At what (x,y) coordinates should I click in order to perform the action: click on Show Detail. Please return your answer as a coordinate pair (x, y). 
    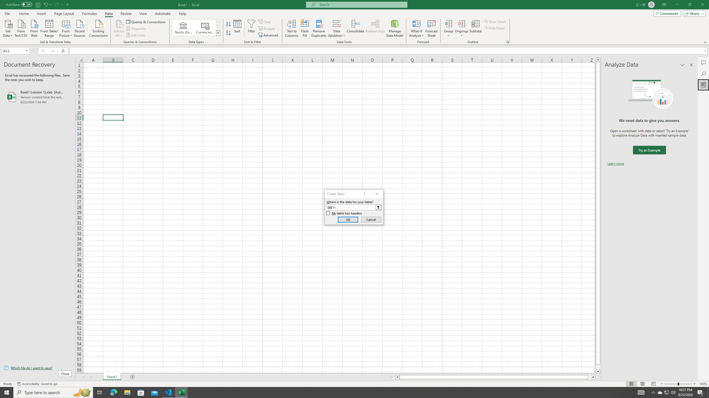
    Looking at the image, I should click on (495, 22).